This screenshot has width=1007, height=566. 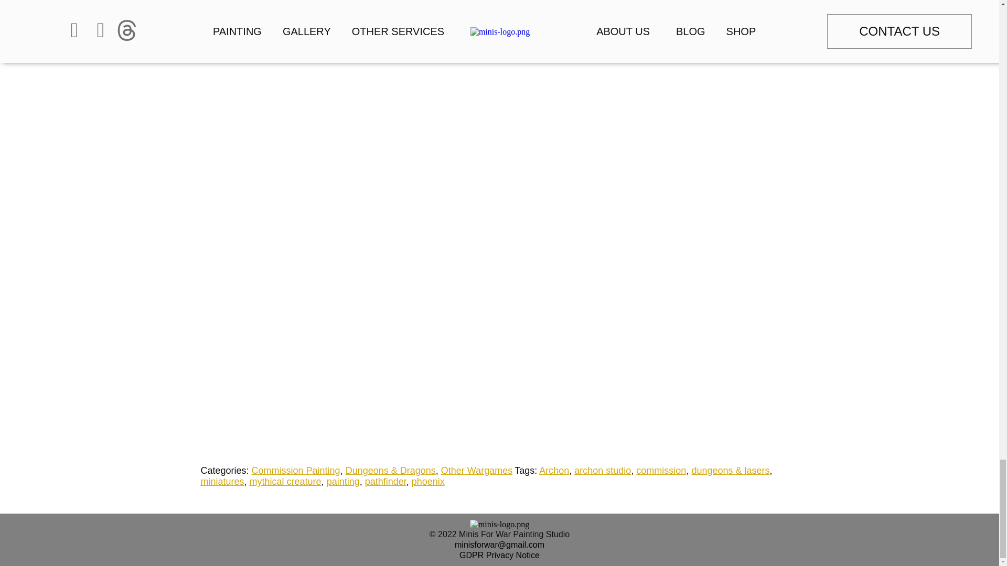 What do you see at coordinates (285, 481) in the screenshot?
I see `mythical creature` at bounding box center [285, 481].